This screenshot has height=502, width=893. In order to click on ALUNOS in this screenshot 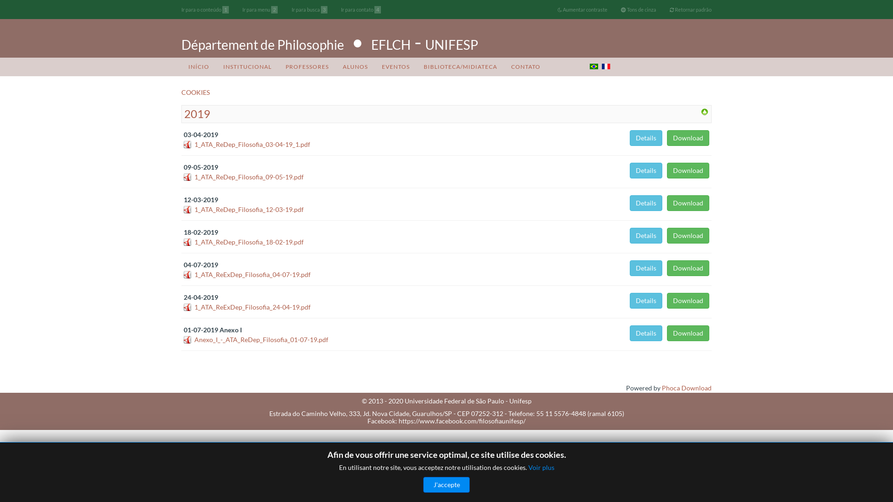, I will do `click(355, 67)`.